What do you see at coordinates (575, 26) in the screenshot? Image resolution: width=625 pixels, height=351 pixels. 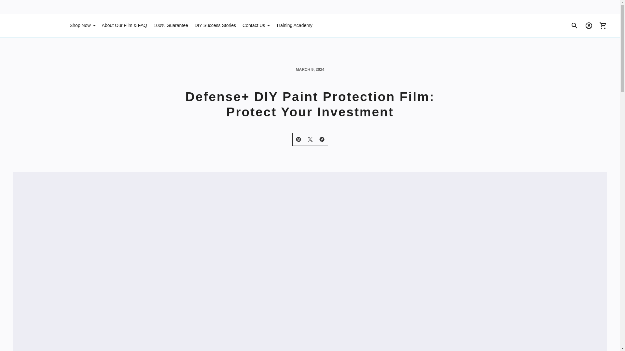 I see `Search` at bounding box center [575, 26].